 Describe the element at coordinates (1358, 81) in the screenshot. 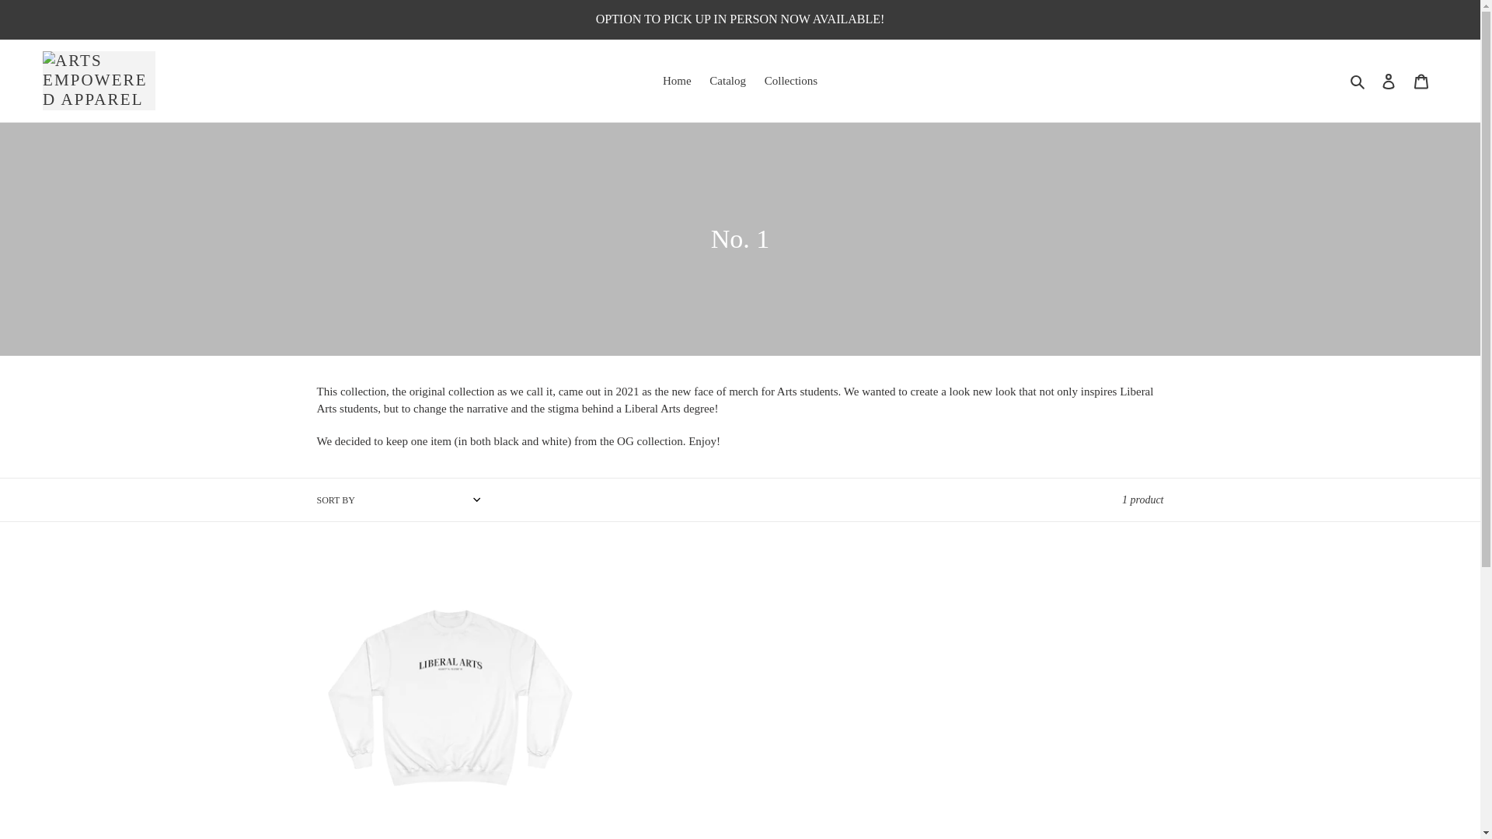

I see `Search` at that location.